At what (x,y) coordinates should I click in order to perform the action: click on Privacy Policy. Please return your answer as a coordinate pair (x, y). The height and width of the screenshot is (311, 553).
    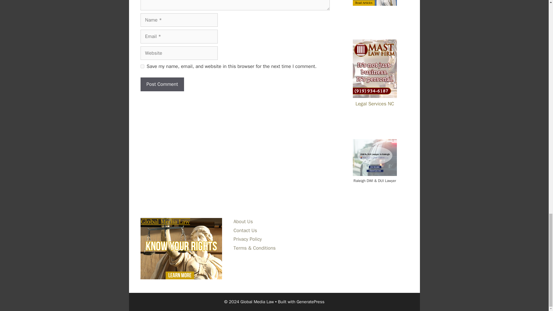
    Looking at the image, I should click on (247, 239).